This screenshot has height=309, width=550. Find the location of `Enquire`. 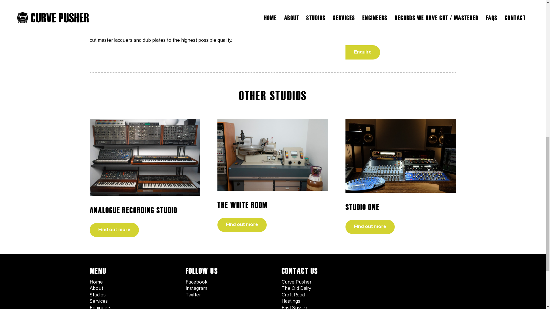

Enquire is located at coordinates (363, 52).